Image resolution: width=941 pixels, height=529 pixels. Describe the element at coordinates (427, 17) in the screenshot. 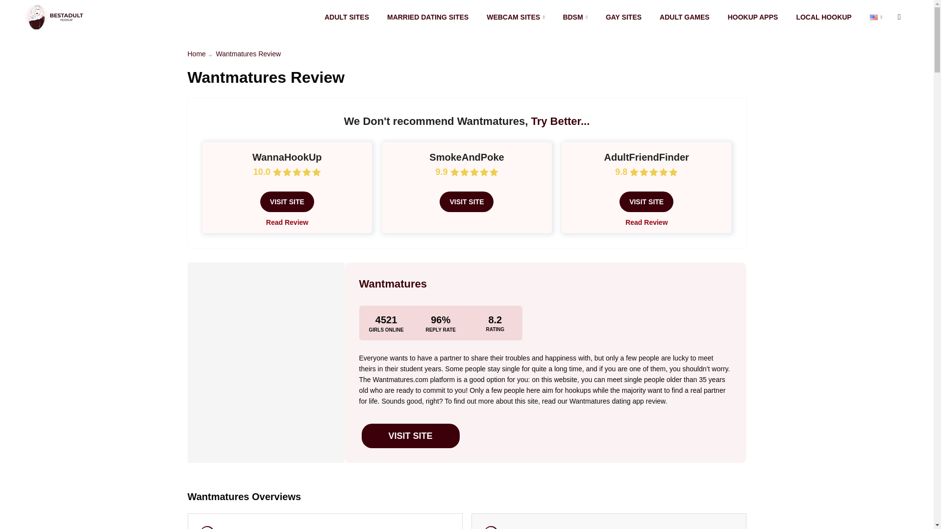

I see `MARRIED DATING SITES` at that location.